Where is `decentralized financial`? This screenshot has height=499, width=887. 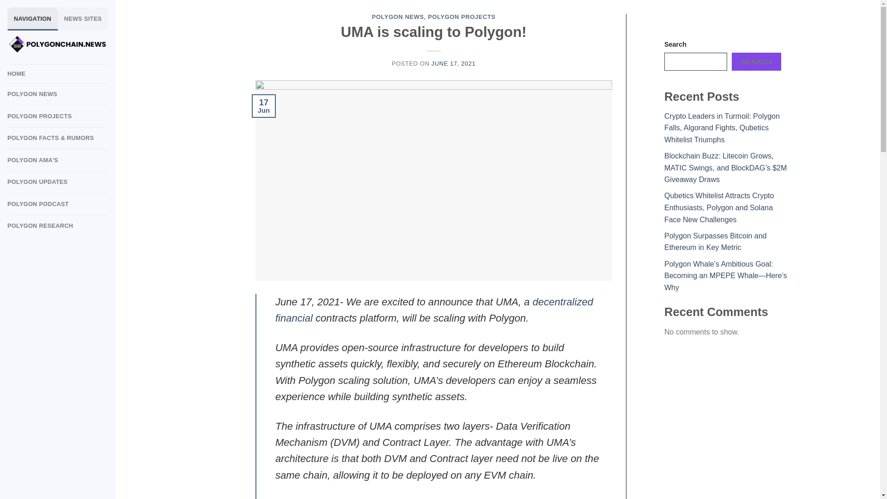
decentralized financial is located at coordinates (434, 310).